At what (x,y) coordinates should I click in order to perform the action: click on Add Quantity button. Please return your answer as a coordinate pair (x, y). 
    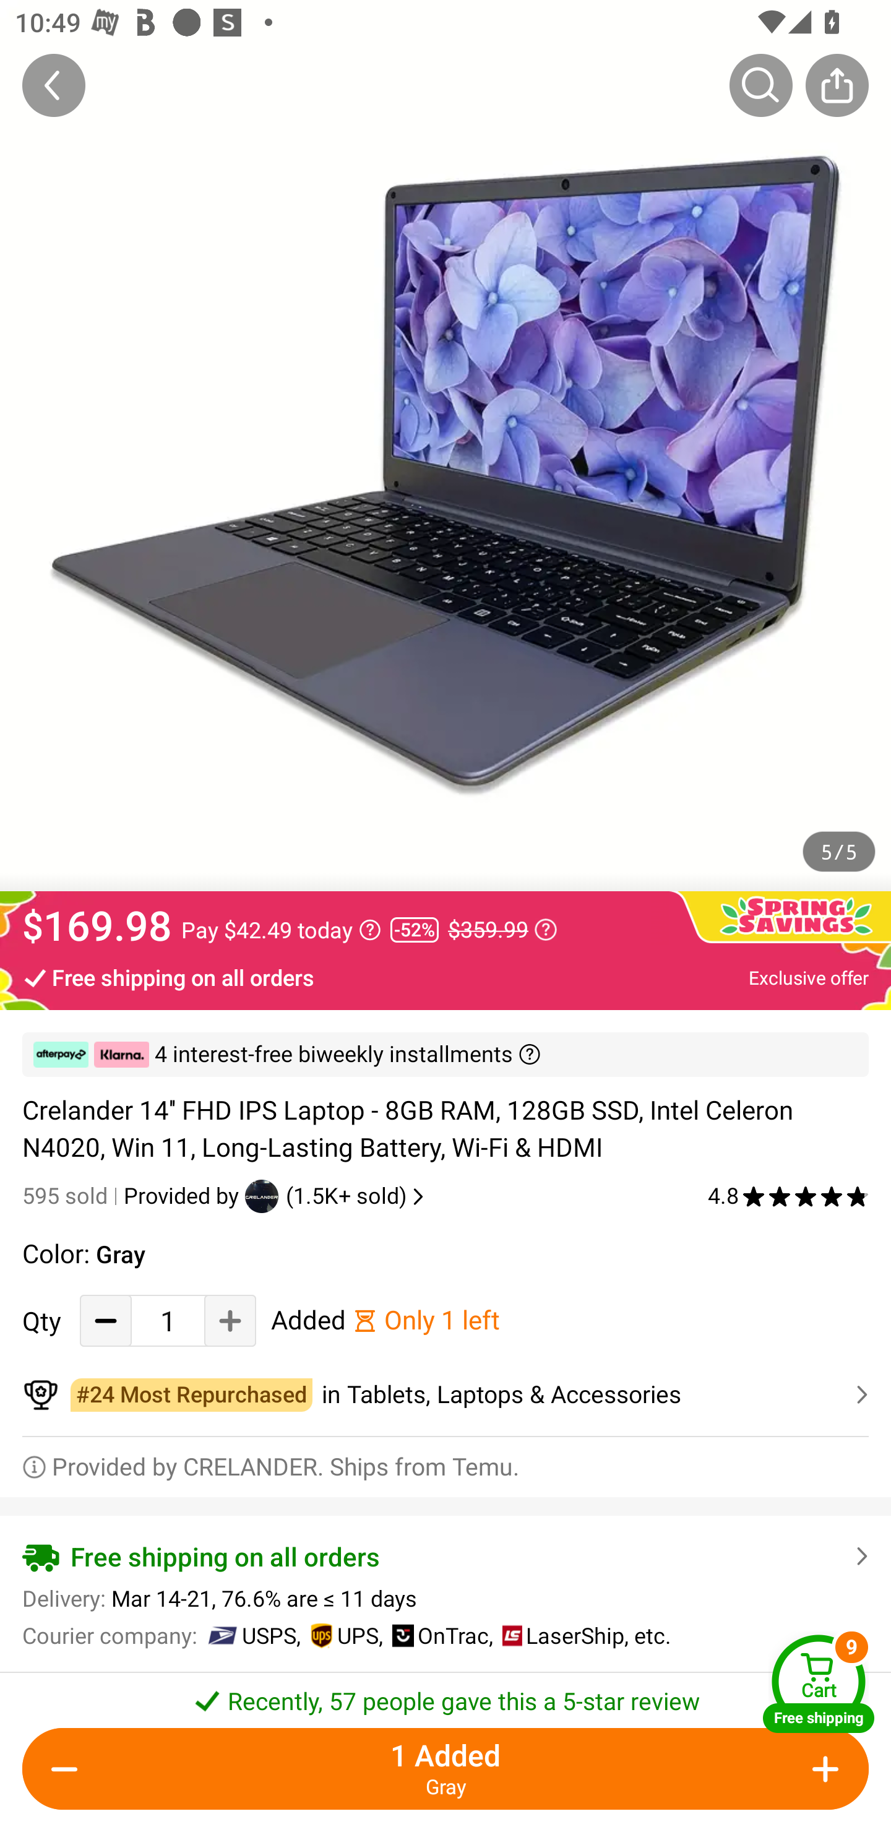
    Looking at the image, I should click on (822, 1769).